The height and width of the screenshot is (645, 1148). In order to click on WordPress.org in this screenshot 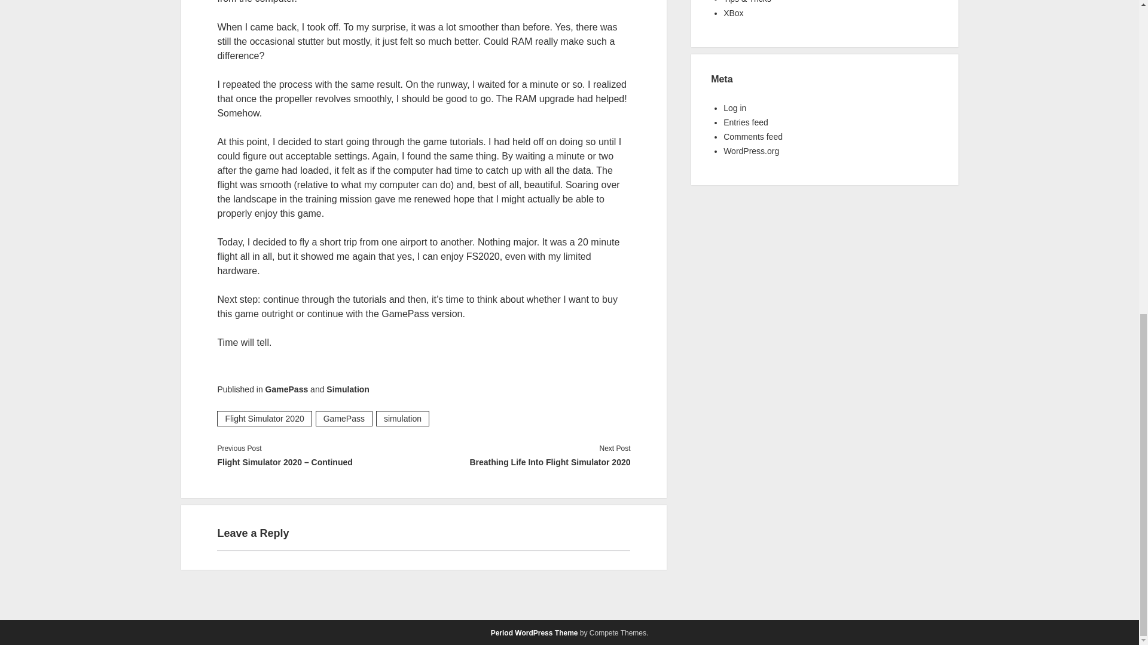, I will do `click(751, 151)`.